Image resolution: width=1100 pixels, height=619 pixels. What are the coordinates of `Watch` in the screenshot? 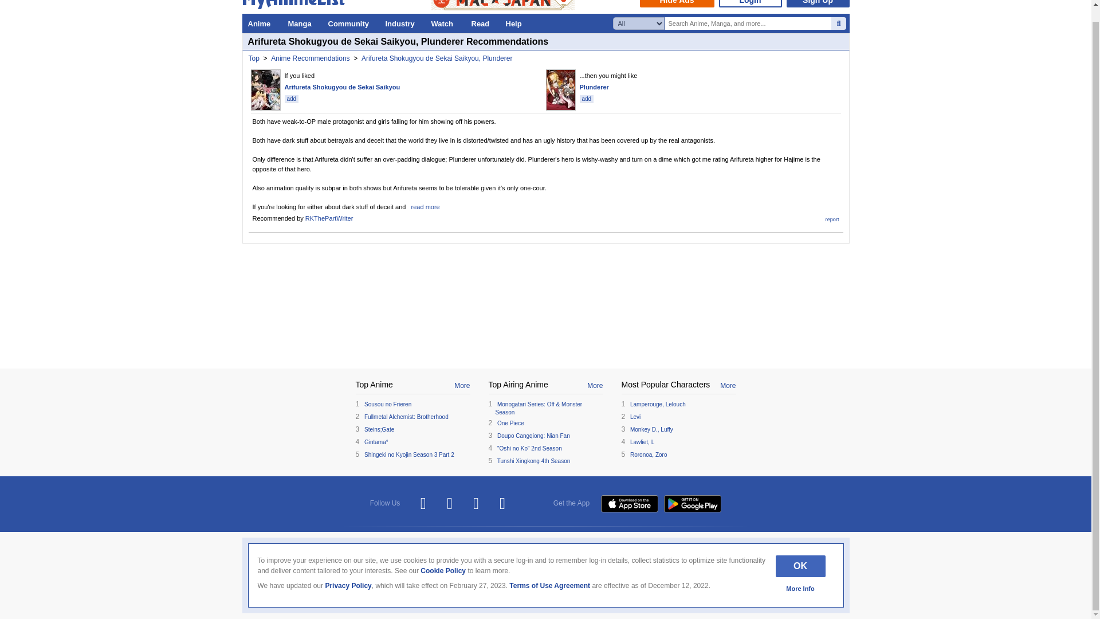 It's located at (445, 23).